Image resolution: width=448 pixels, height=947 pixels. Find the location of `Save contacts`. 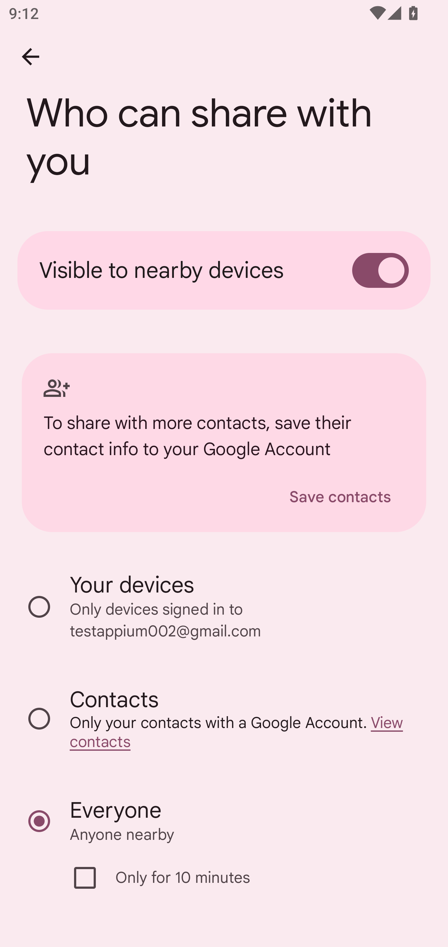

Save contacts is located at coordinates (340, 497).